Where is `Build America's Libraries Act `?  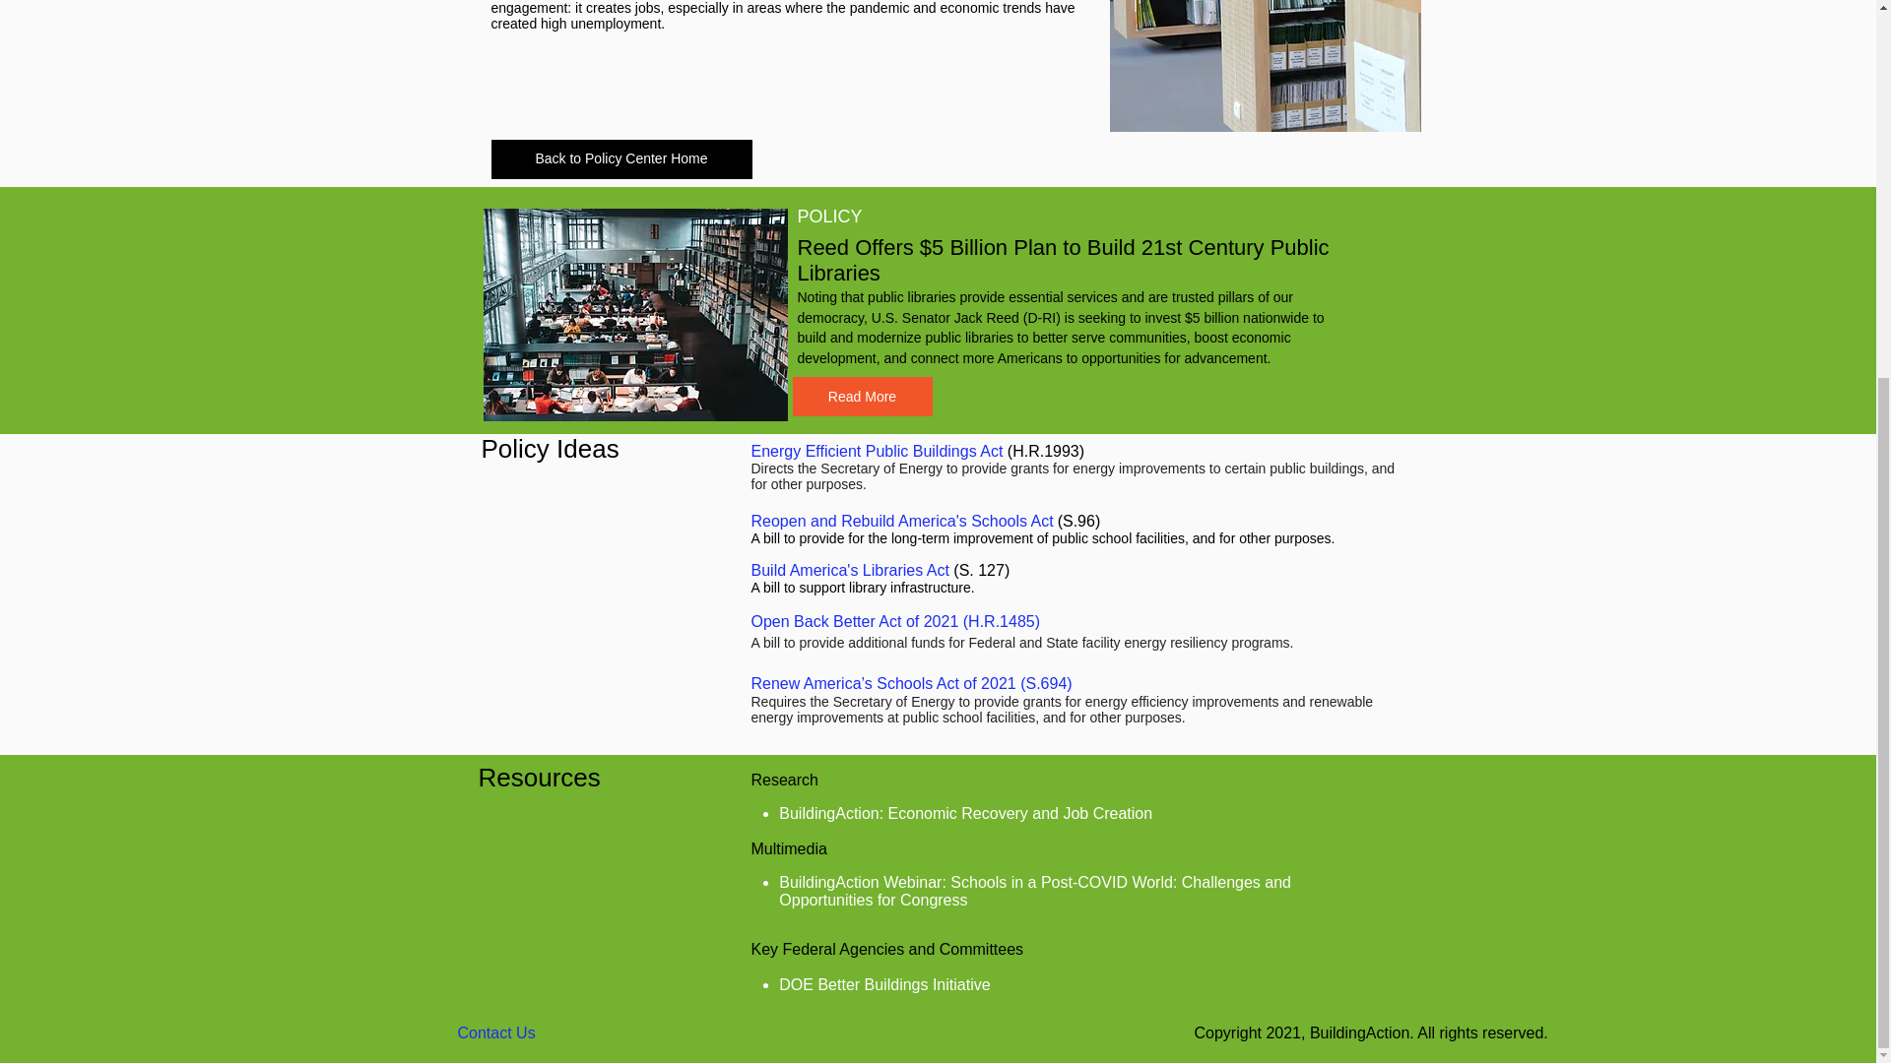
Build America's Libraries Act  is located at coordinates (851, 570).